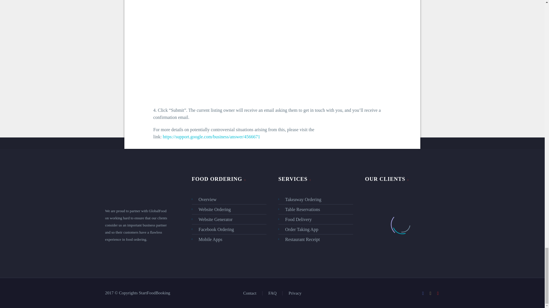 This screenshot has height=308, width=549. Describe the element at coordinates (431, 293) in the screenshot. I see `Instagram` at that location.